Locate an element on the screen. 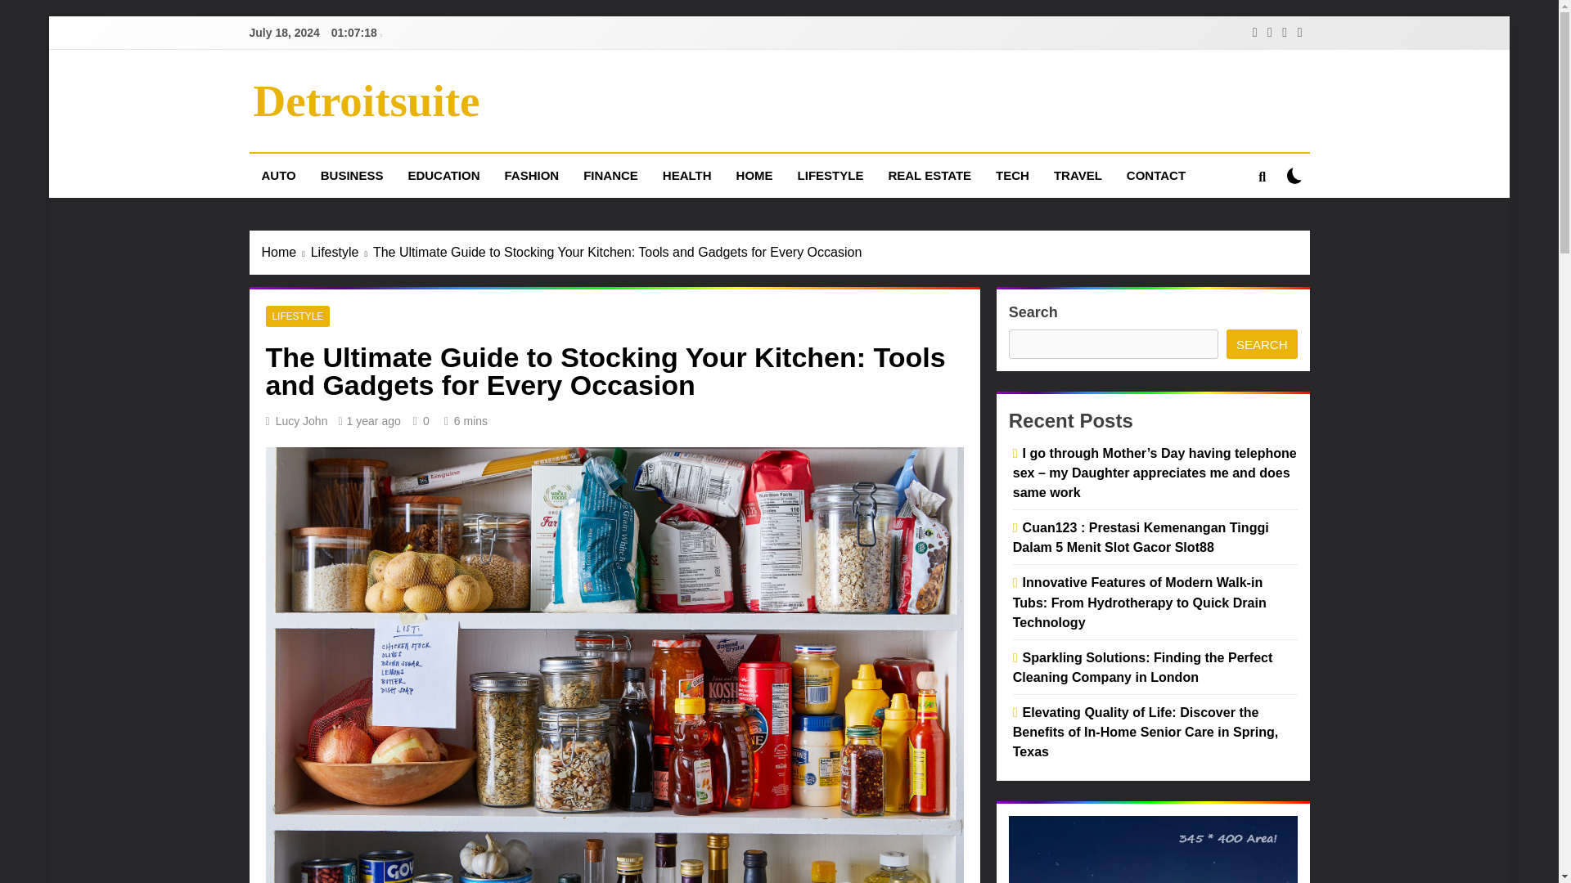 The image size is (1571, 883). TRAVEL is located at coordinates (1077, 175).